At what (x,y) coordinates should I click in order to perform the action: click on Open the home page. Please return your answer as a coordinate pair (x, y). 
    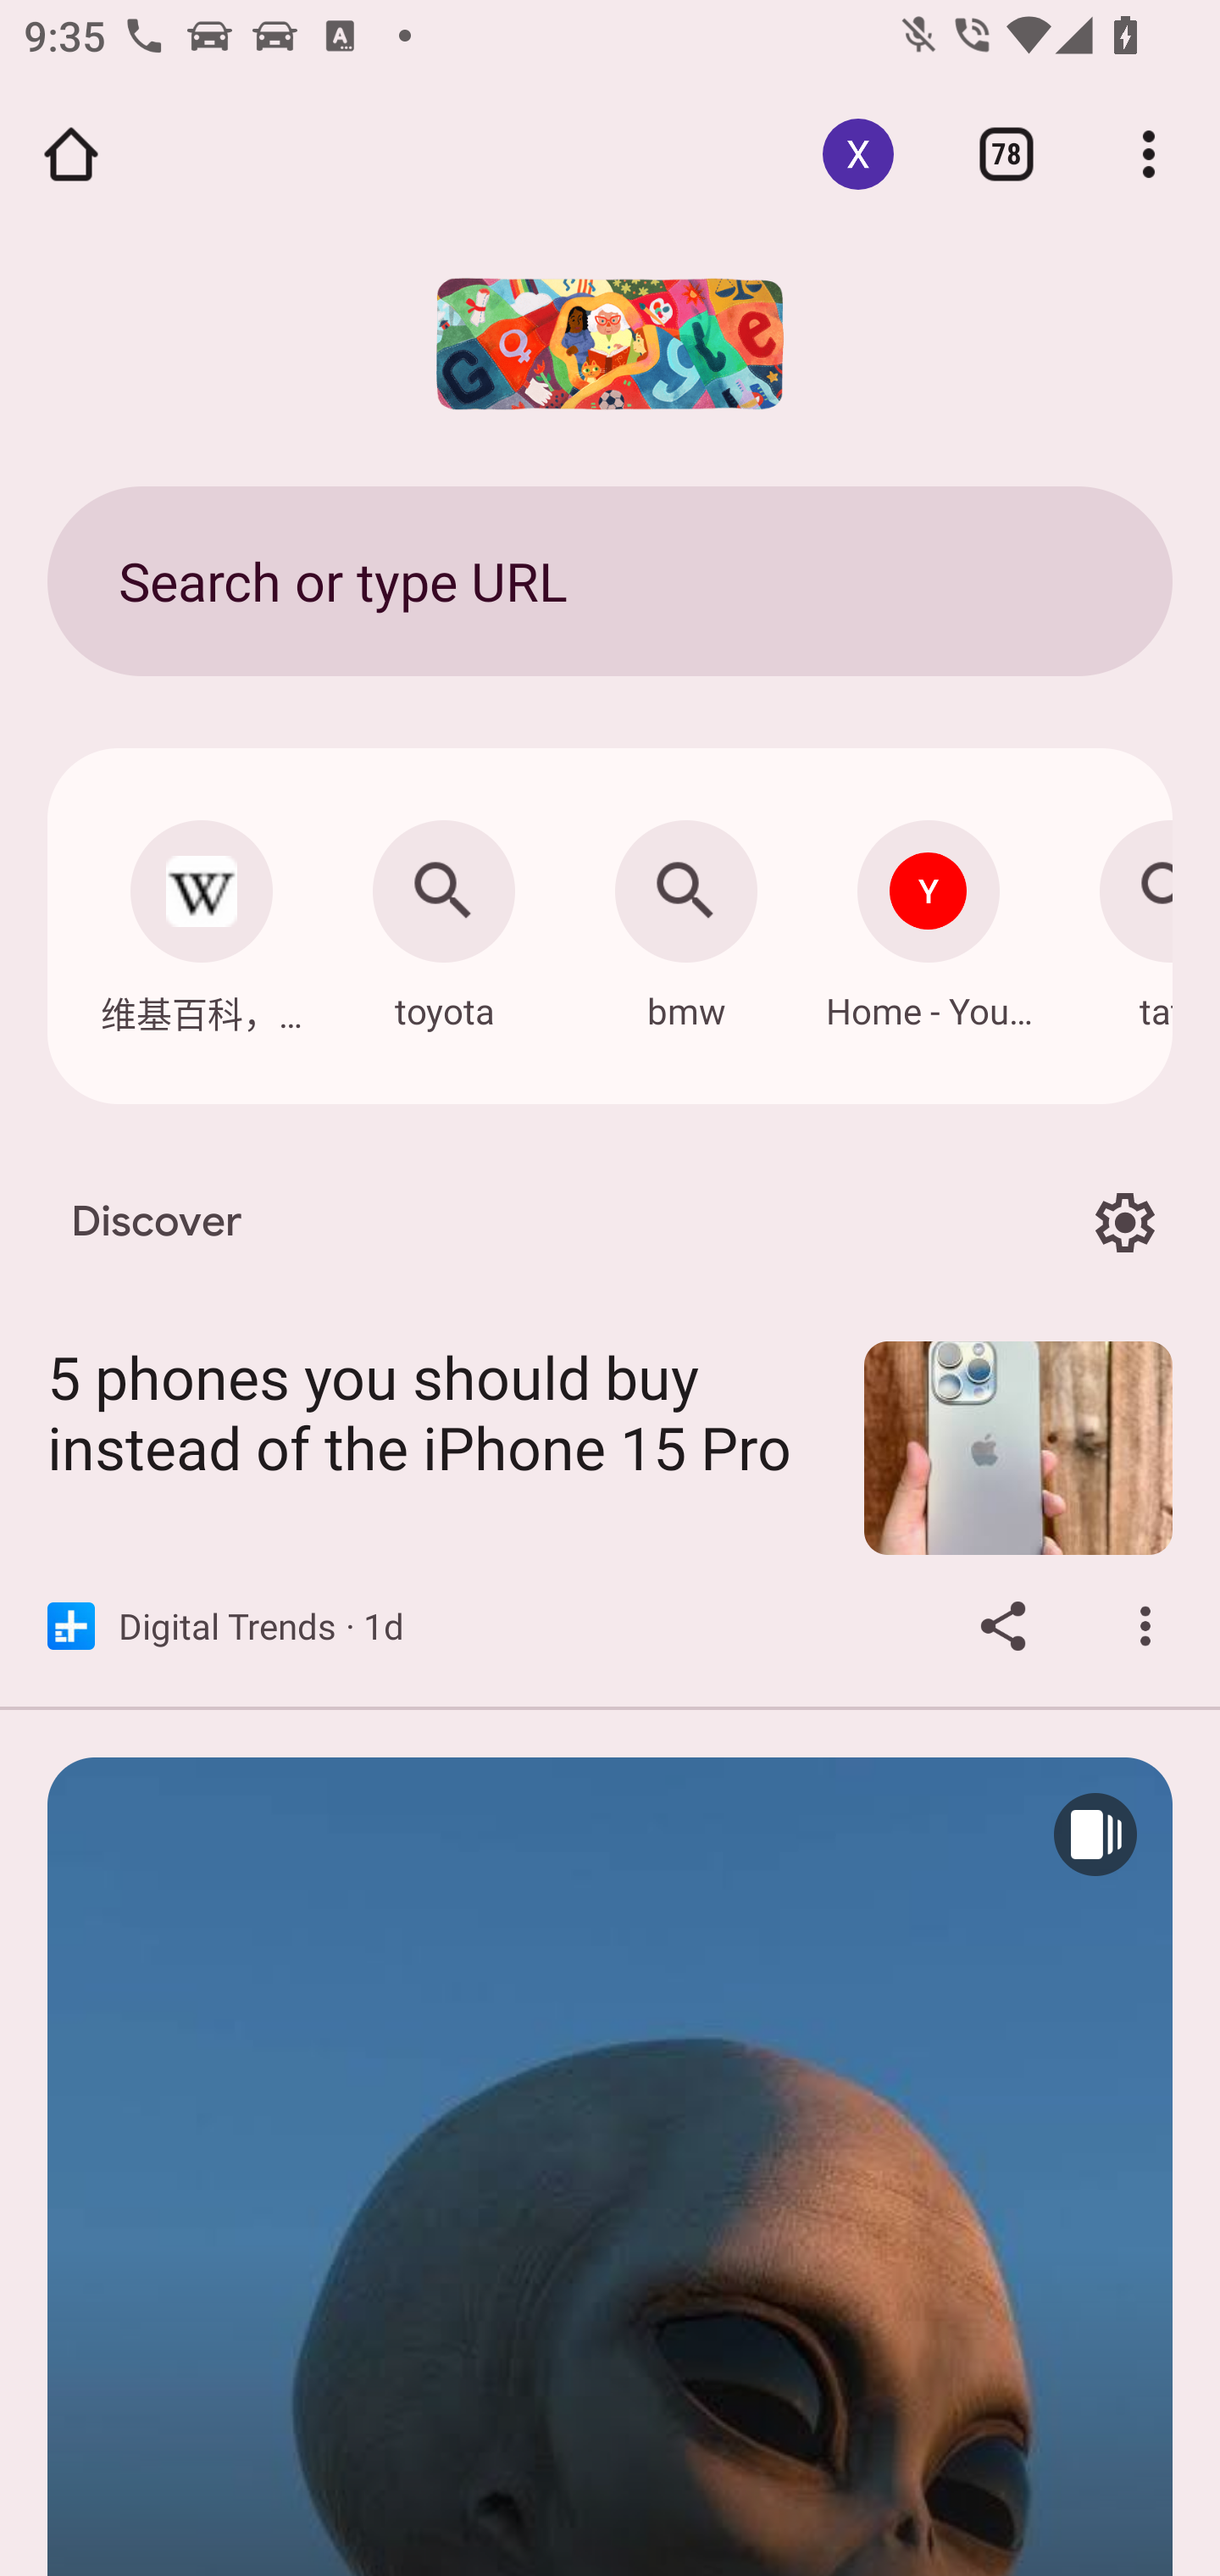
    Looking at the image, I should click on (71, 154).